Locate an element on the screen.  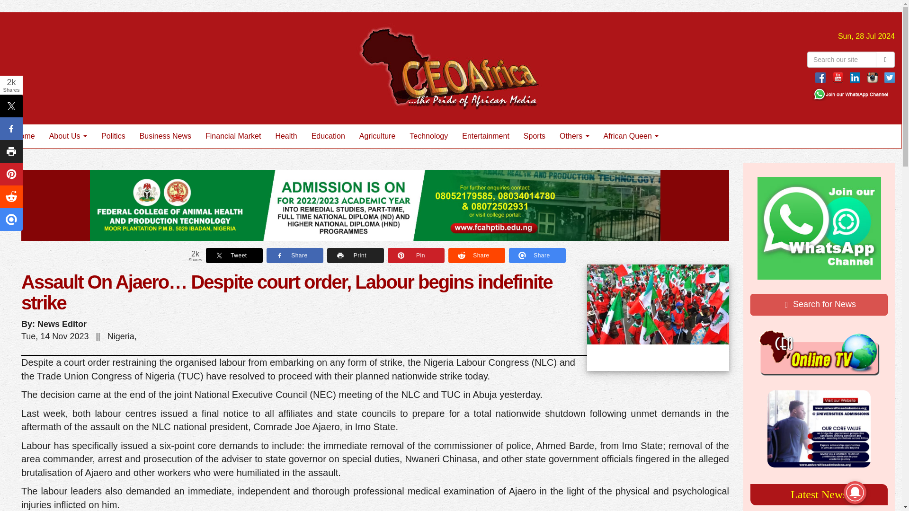
Entertainment is located at coordinates (486, 136).